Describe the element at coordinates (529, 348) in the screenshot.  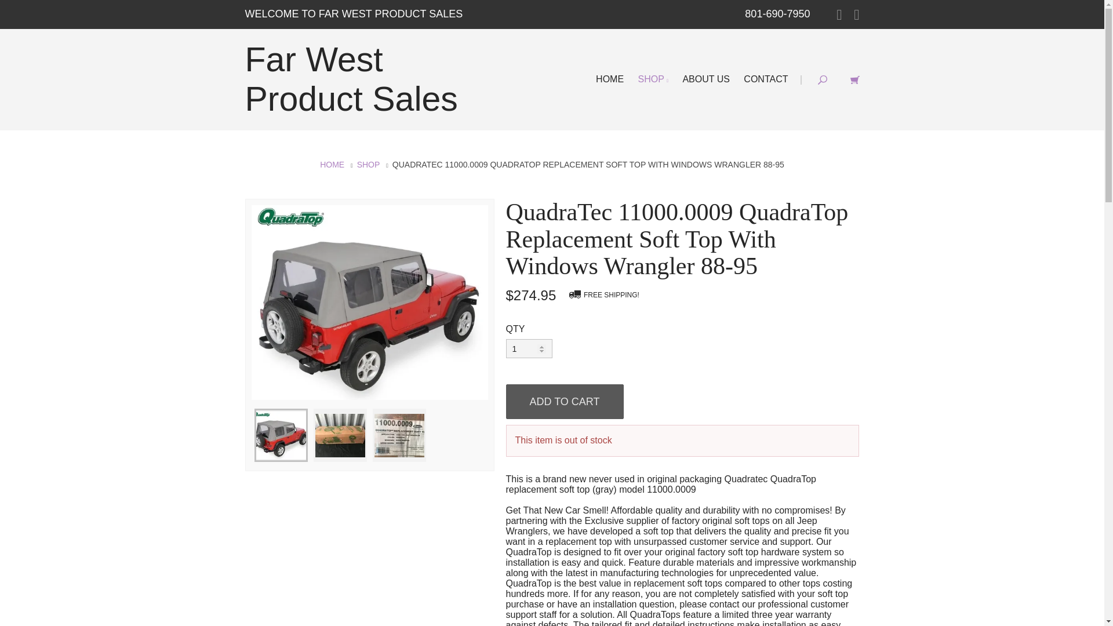
I see `1` at that location.